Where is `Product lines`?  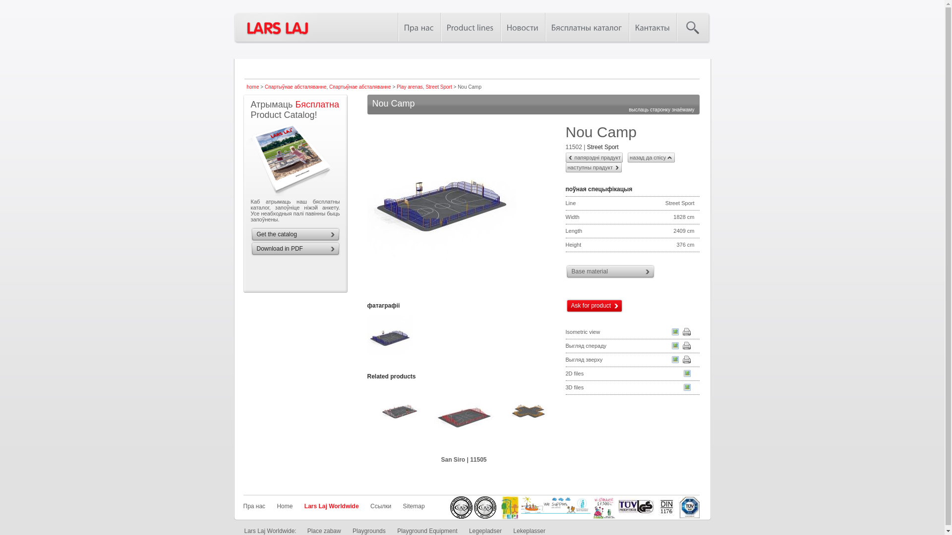 Product lines is located at coordinates (470, 27).